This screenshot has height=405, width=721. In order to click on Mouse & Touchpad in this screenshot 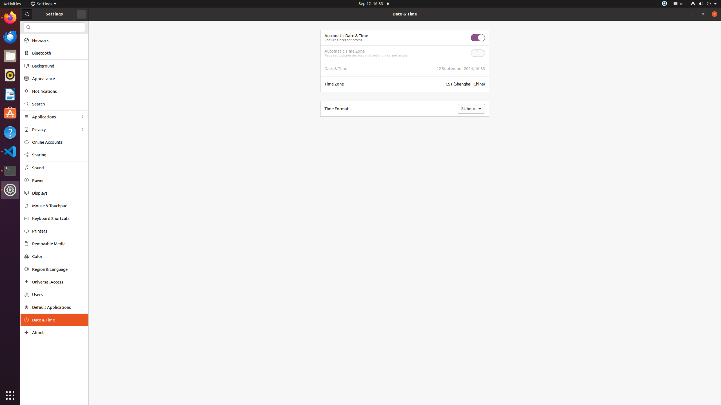, I will do `click(58, 206)`.